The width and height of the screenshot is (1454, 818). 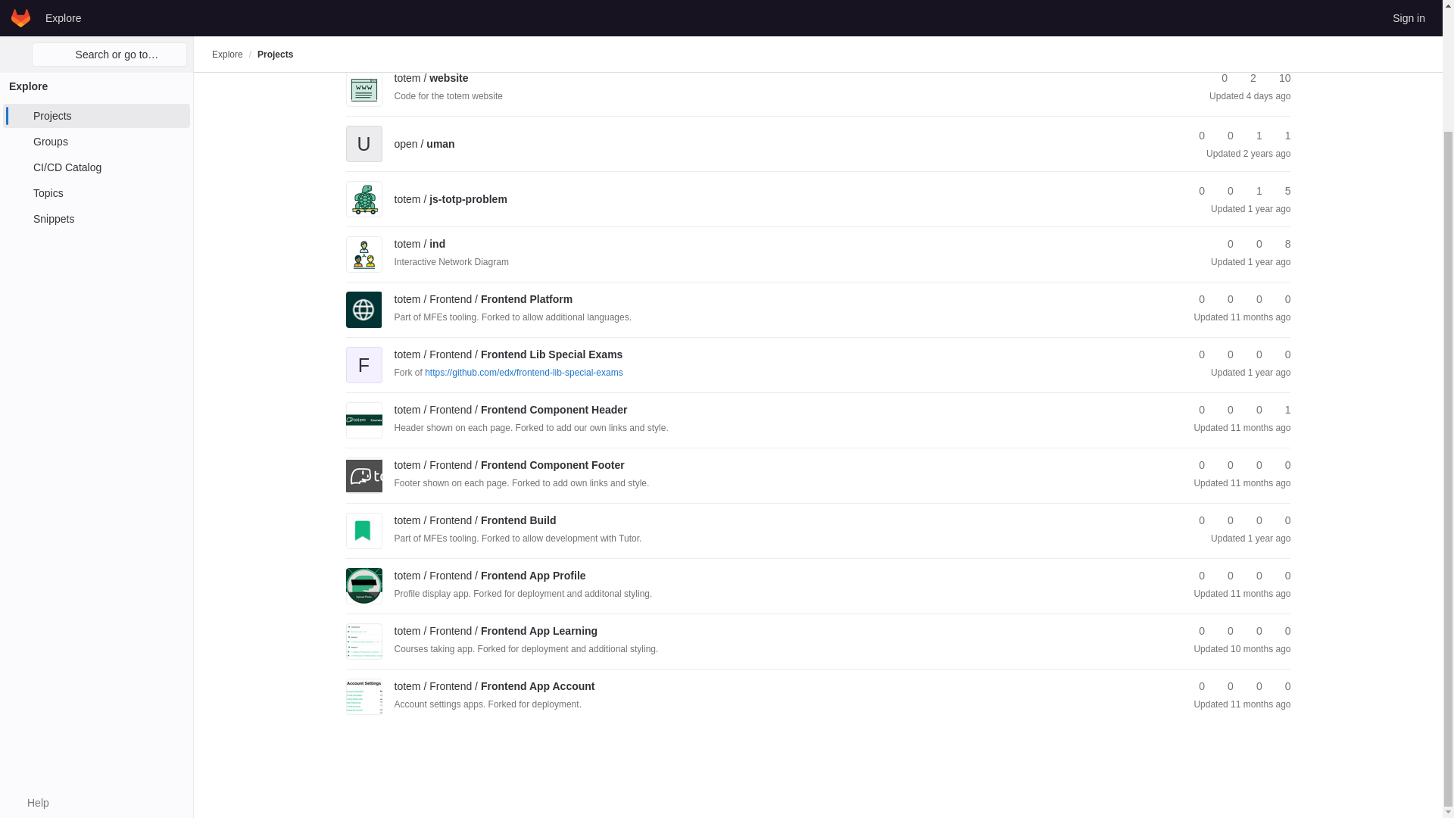 What do you see at coordinates (96, 73) in the screenshot?
I see `Snippets` at bounding box center [96, 73].